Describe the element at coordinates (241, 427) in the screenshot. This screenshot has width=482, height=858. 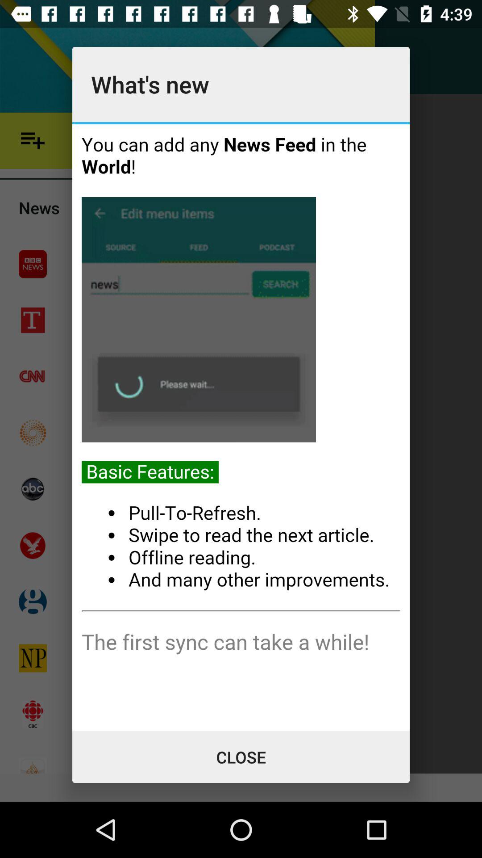
I see `go to advertisement page` at that location.